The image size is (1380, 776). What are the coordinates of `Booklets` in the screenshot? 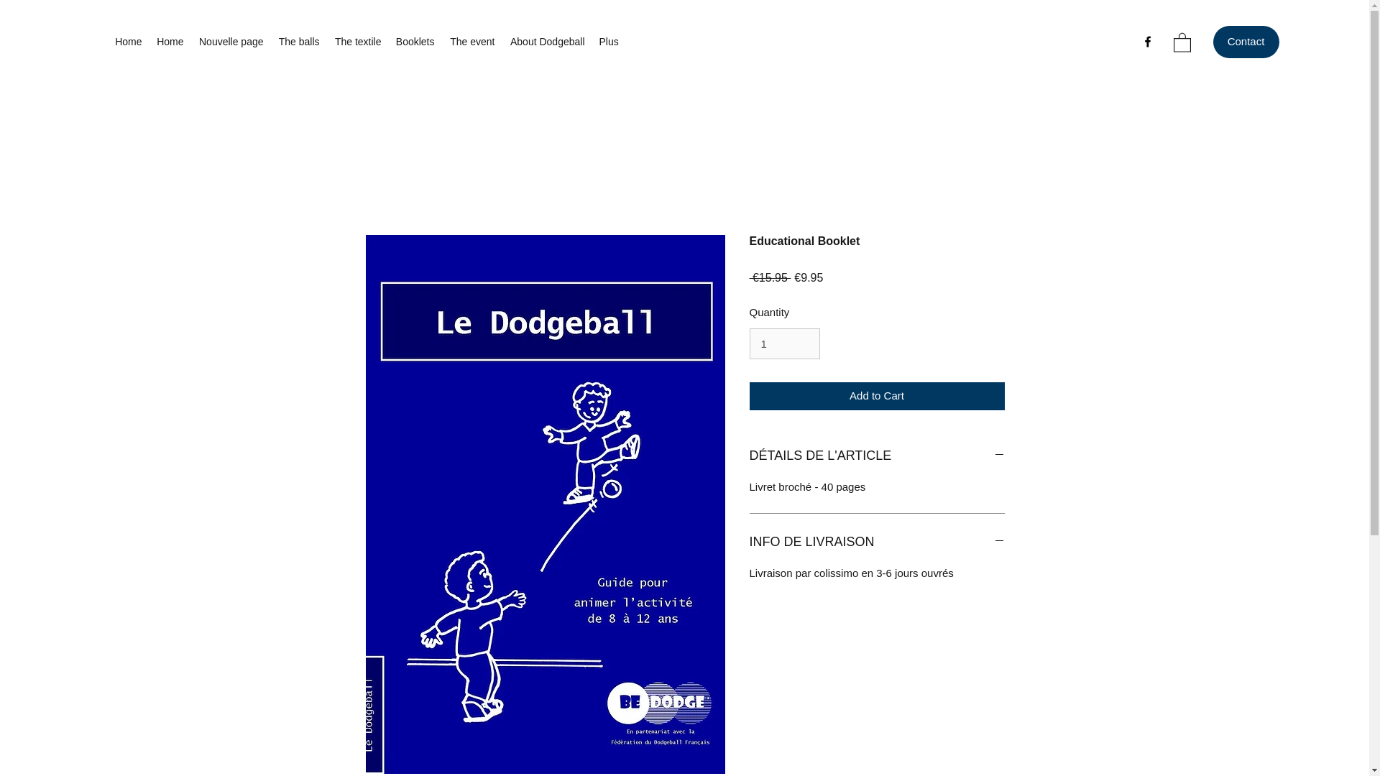 It's located at (414, 42).